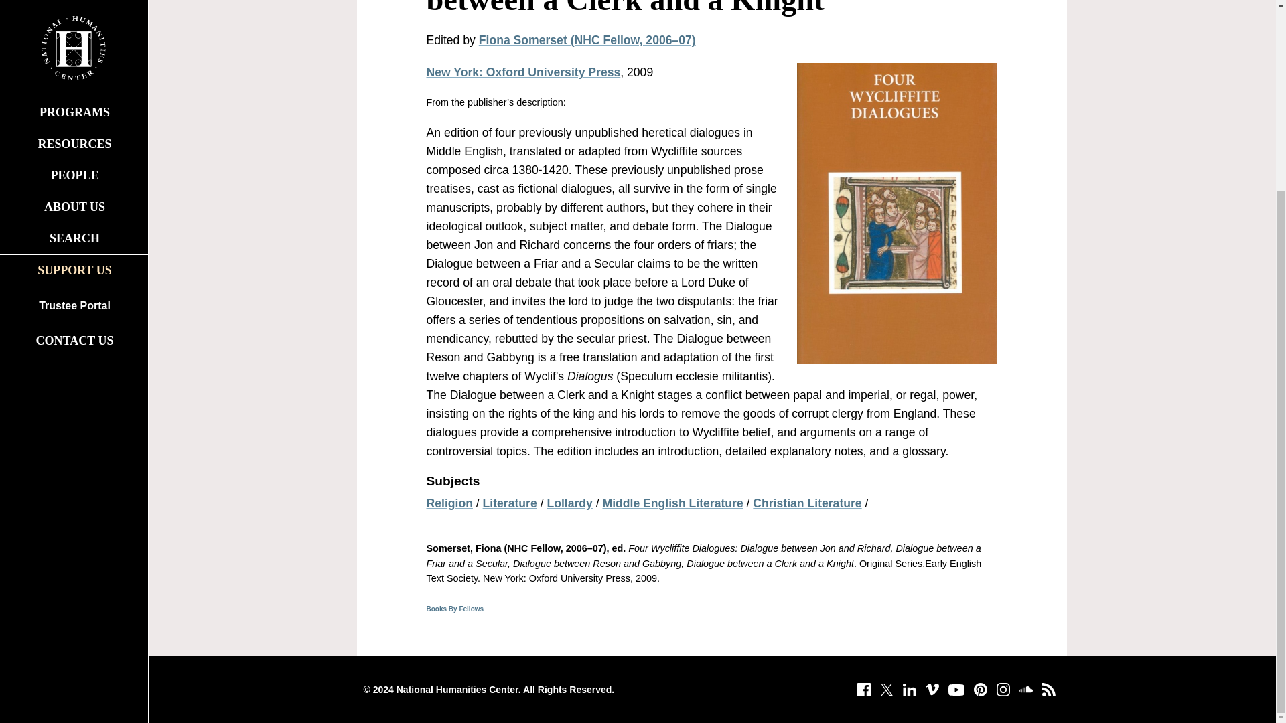 This screenshot has width=1286, height=723. What do you see at coordinates (863, 690) in the screenshot?
I see `Facebook` at bounding box center [863, 690].